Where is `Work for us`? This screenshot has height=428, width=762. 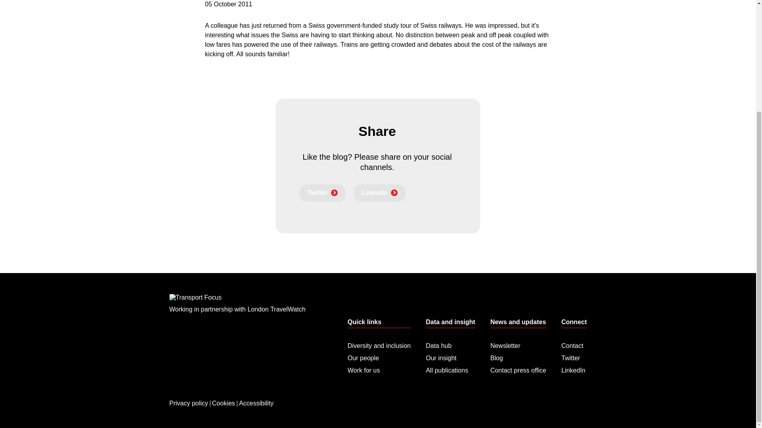
Work for us is located at coordinates (379, 368).